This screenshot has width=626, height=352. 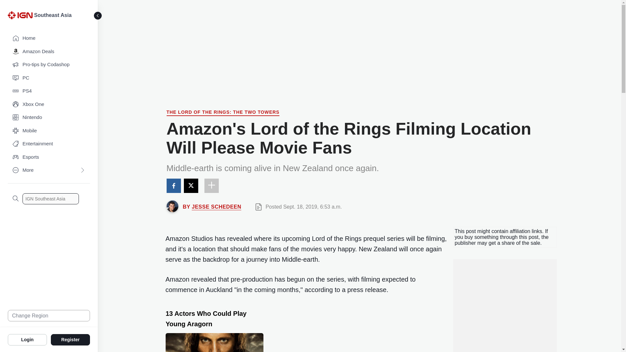 I want to click on The Lord of the Rings: The Two Towers, so click(x=223, y=113).